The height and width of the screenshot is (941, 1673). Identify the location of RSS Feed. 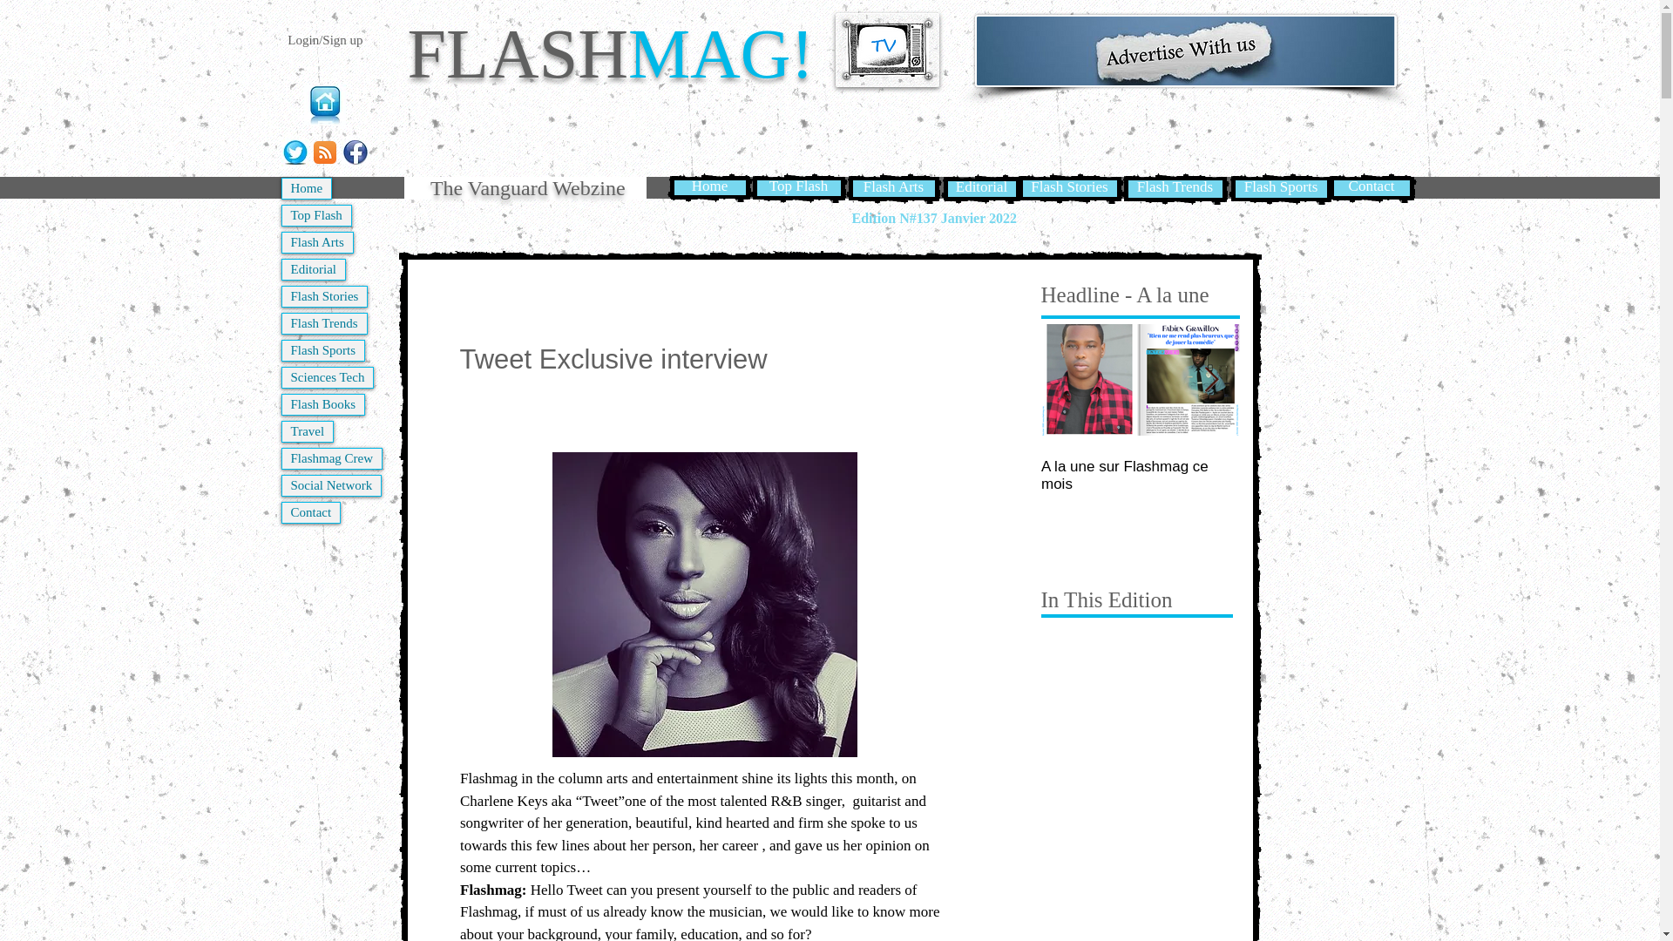
(324, 152).